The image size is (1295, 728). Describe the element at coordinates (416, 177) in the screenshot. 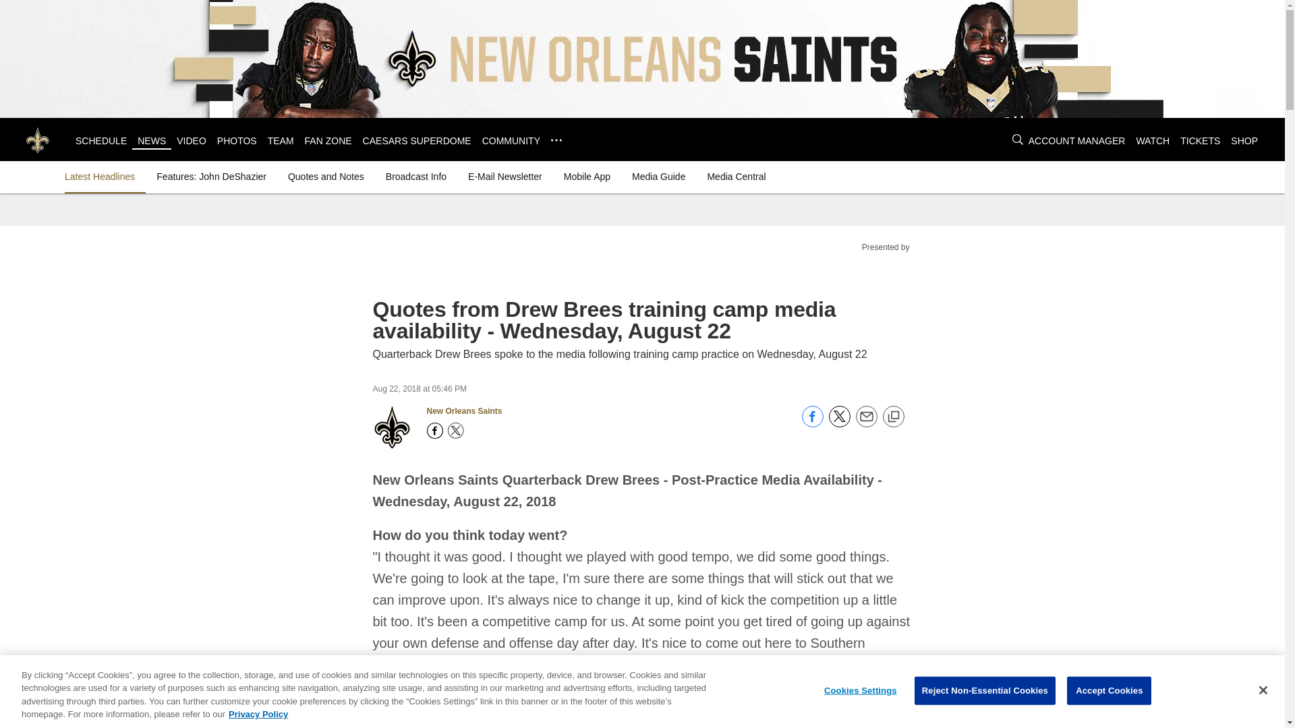

I see `Broadcast Info` at that location.